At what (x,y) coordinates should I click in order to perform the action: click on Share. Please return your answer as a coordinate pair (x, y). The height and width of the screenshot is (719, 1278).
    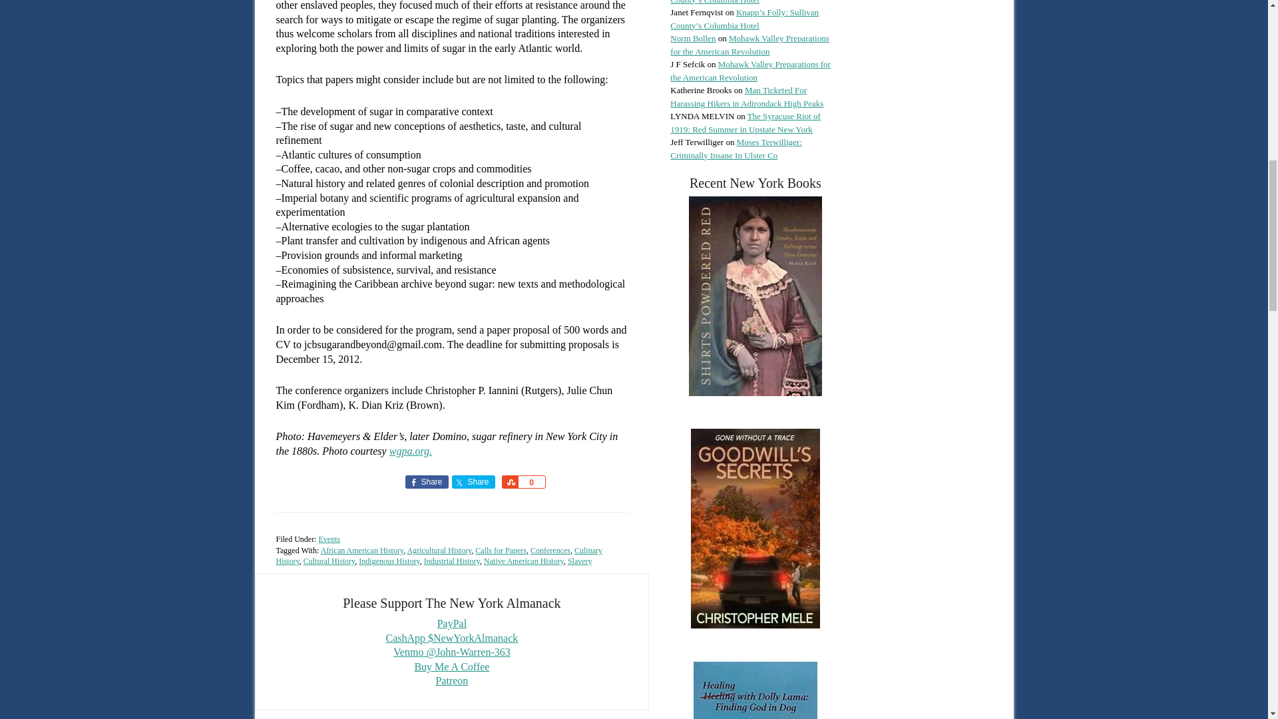
    Looking at the image, I should click on (426, 482).